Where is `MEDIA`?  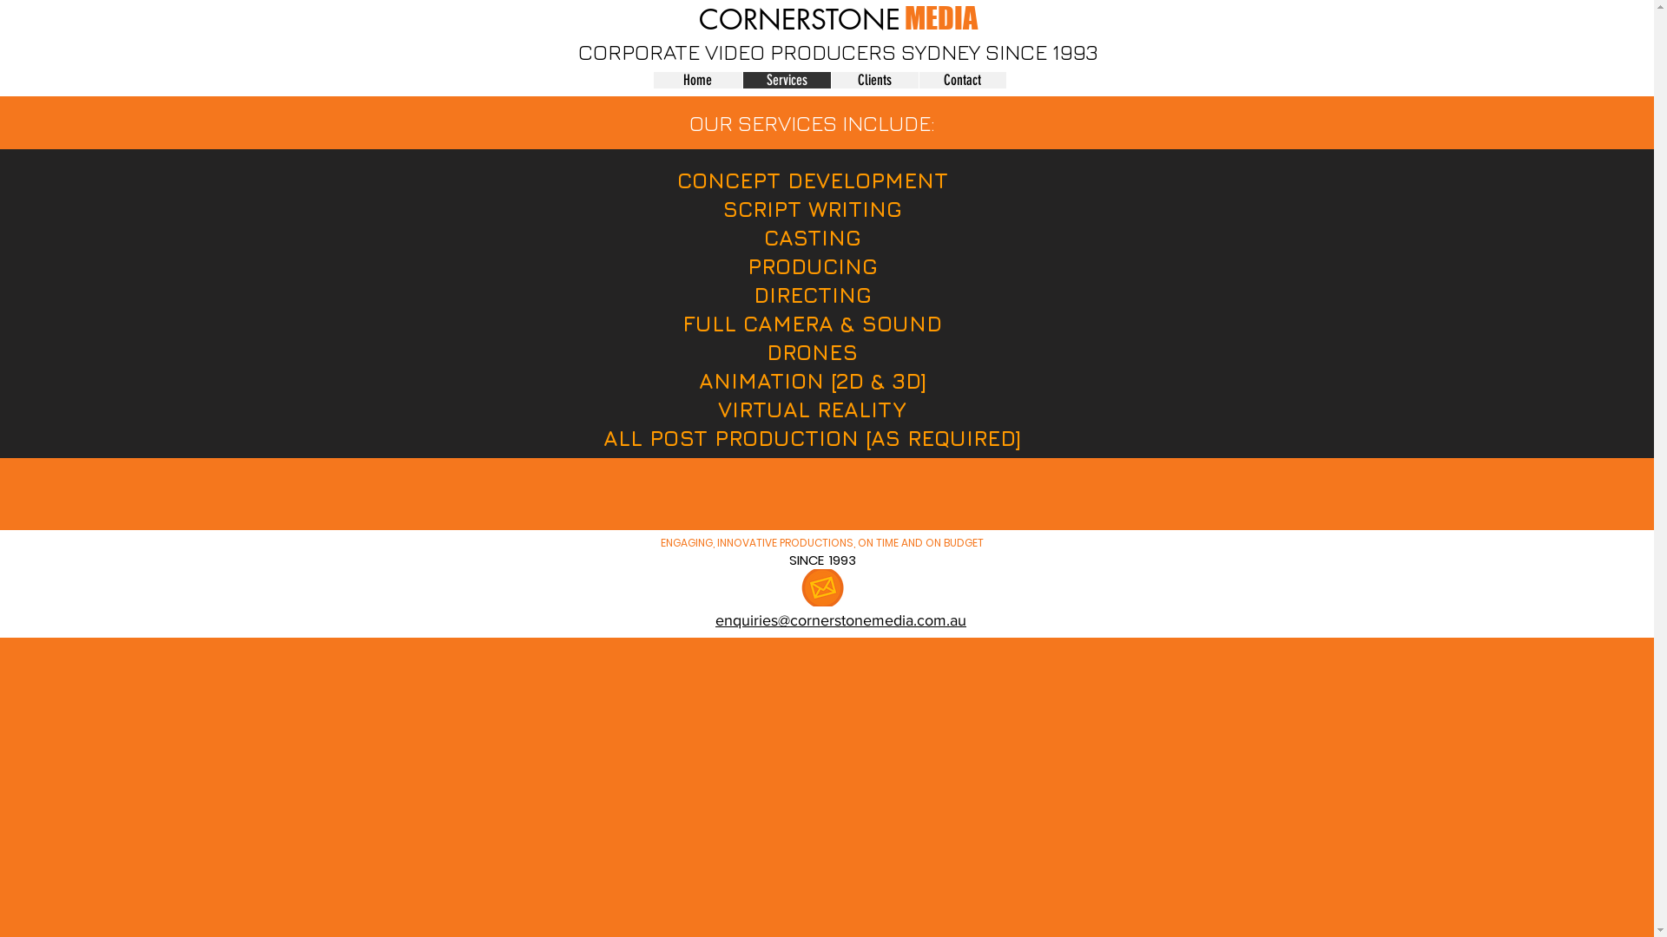 MEDIA is located at coordinates (941, 23).